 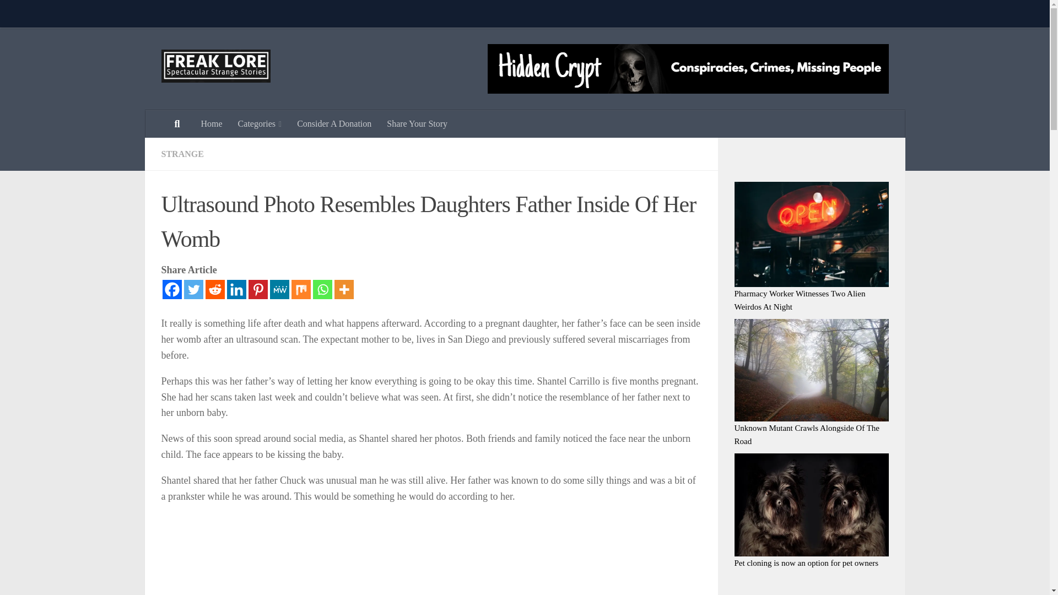 What do you see at coordinates (300, 289) in the screenshot?
I see `Mix` at bounding box center [300, 289].